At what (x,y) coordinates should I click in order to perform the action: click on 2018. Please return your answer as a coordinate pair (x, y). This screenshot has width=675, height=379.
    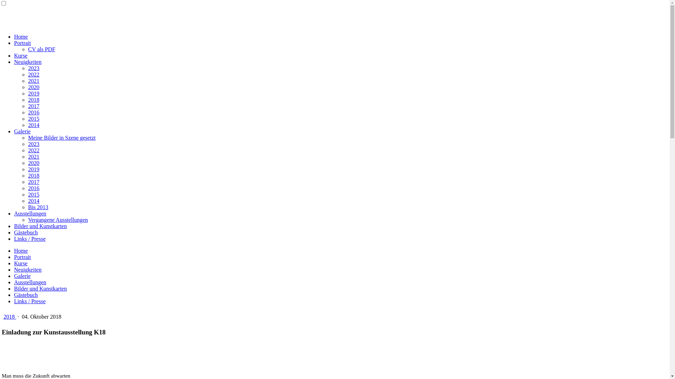
    Looking at the image, I should click on (34, 100).